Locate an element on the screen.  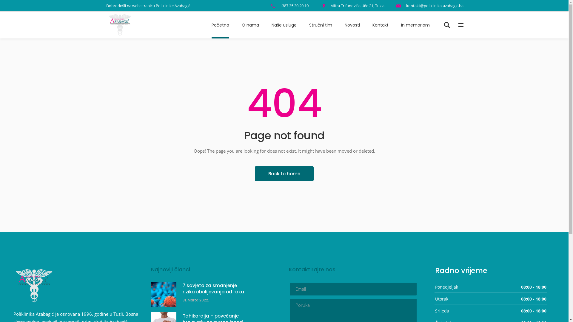
O nama is located at coordinates (250, 25).